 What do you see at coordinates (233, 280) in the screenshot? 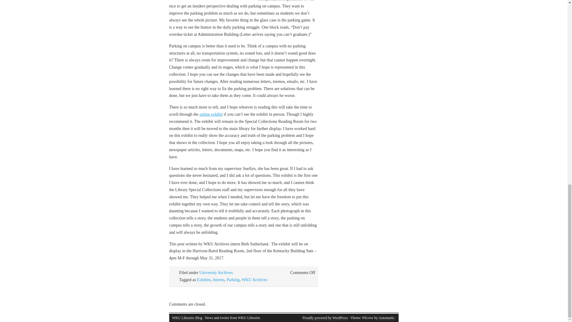
I see `Parking` at bounding box center [233, 280].